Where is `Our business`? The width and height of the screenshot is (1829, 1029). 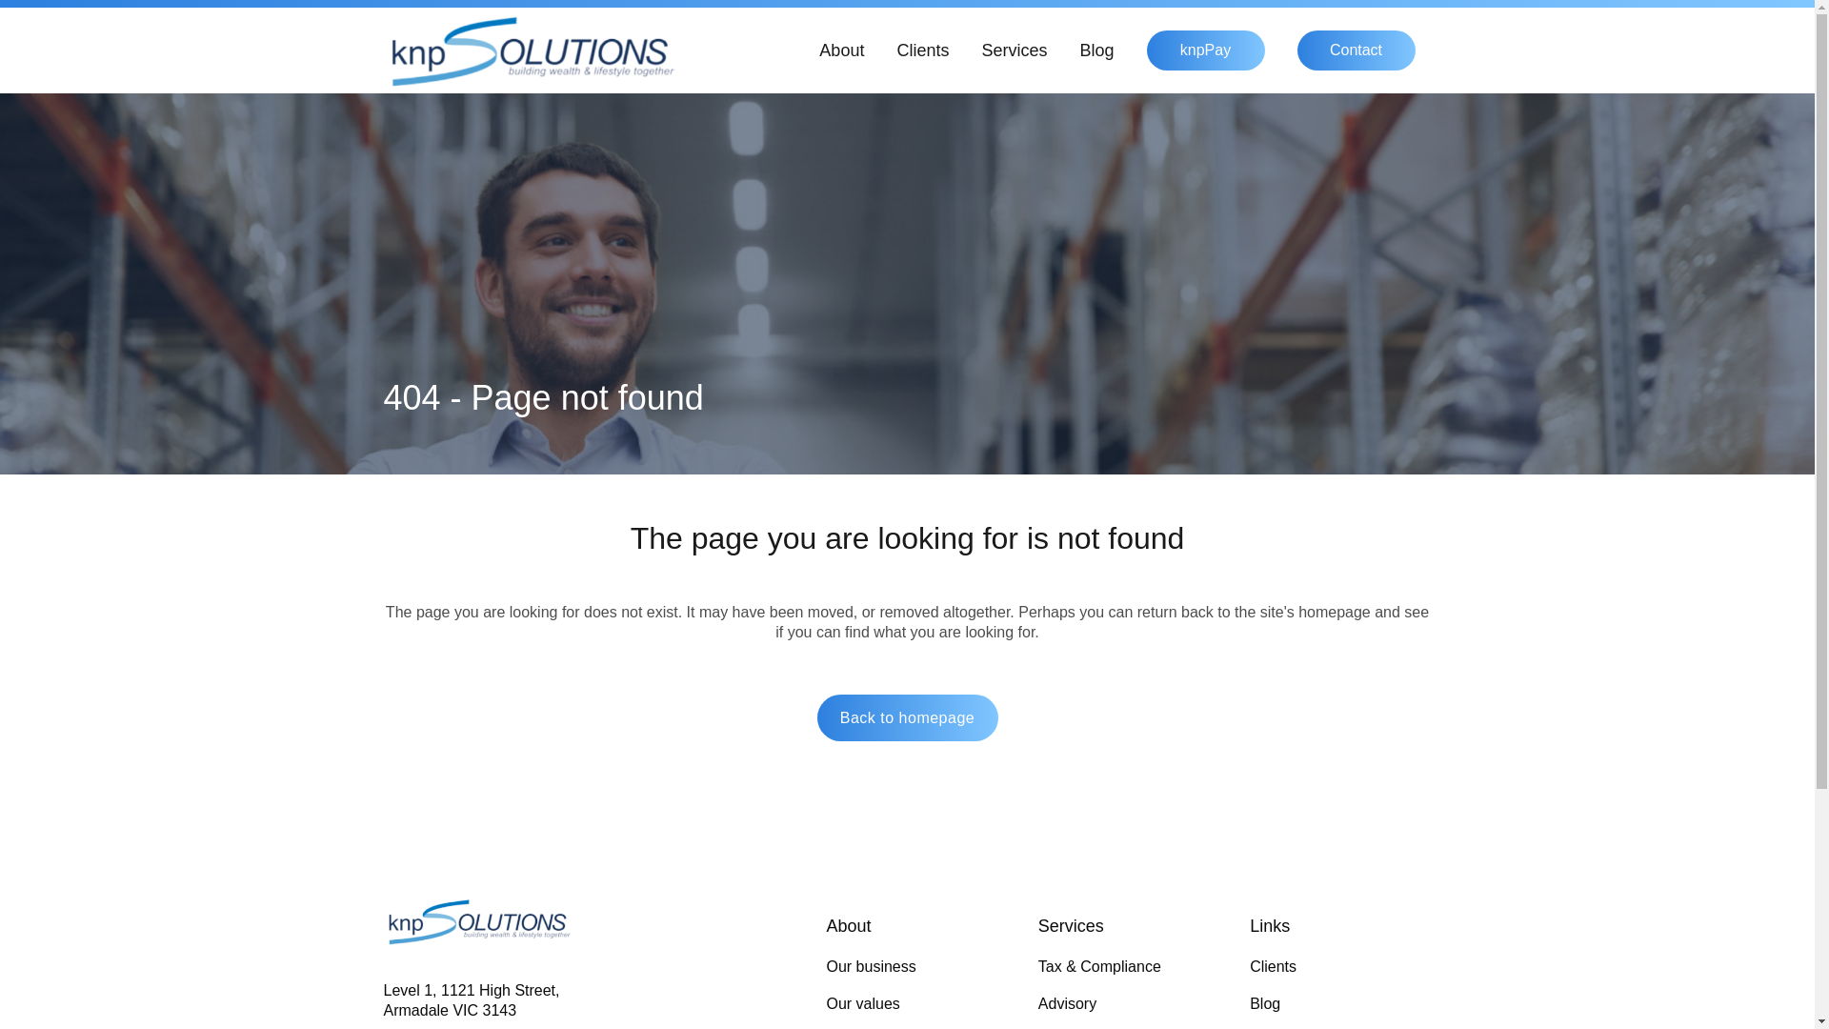
Our business is located at coordinates (917, 967).